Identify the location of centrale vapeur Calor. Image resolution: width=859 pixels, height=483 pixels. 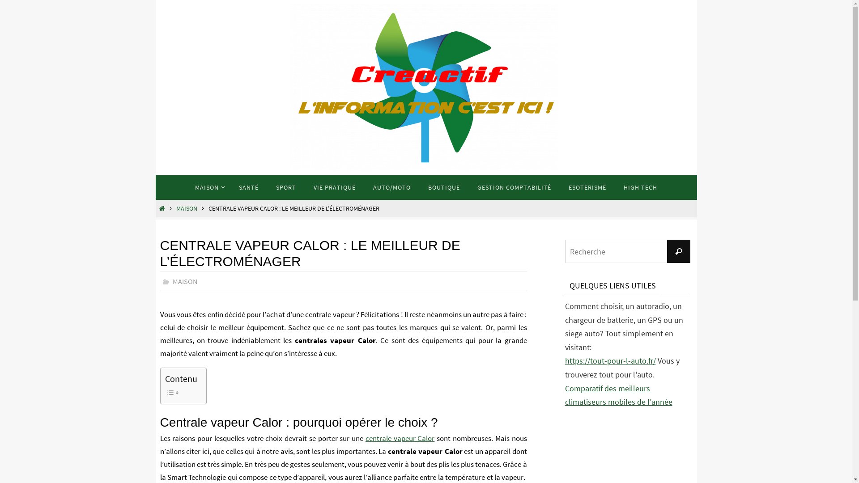
(400, 438).